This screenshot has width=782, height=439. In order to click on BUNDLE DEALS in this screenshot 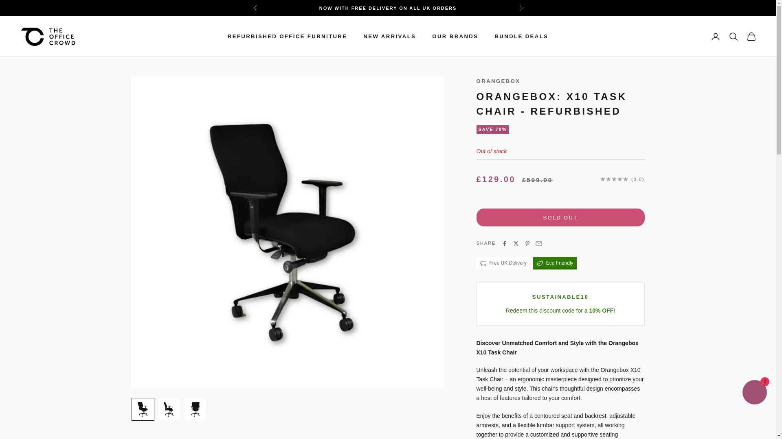, I will do `click(521, 37)`.